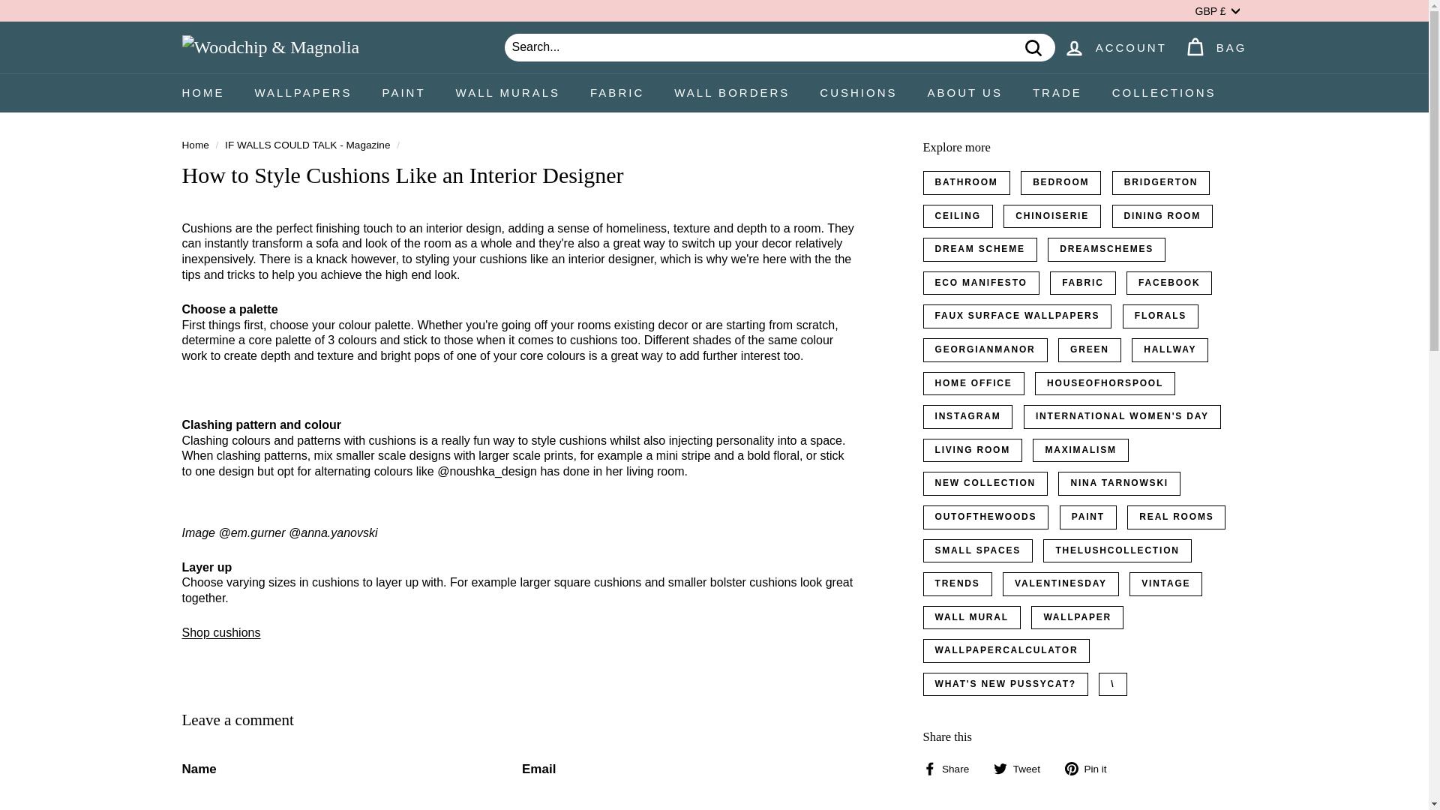 The image size is (1440, 810). I want to click on Tweet on Twitter, so click(1021, 769).